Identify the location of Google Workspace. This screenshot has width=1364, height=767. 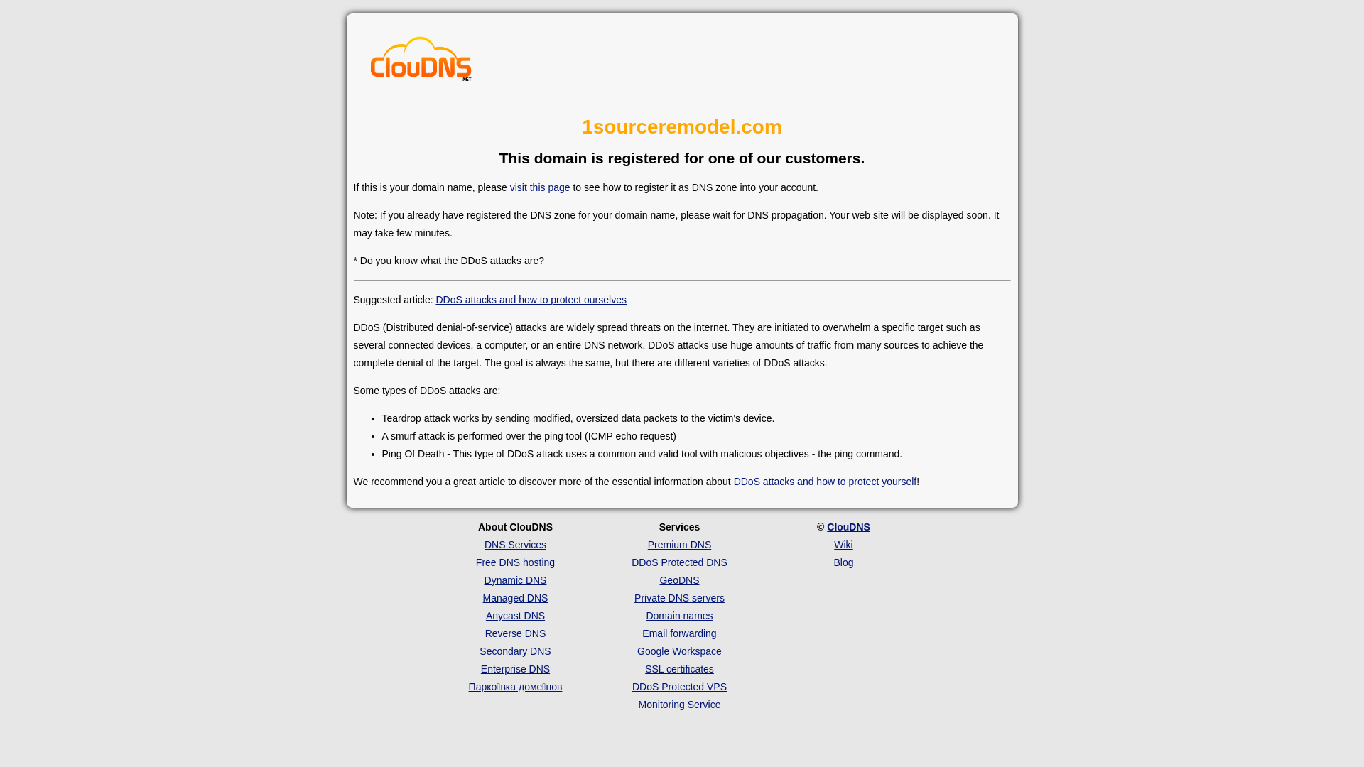
(679, 651).